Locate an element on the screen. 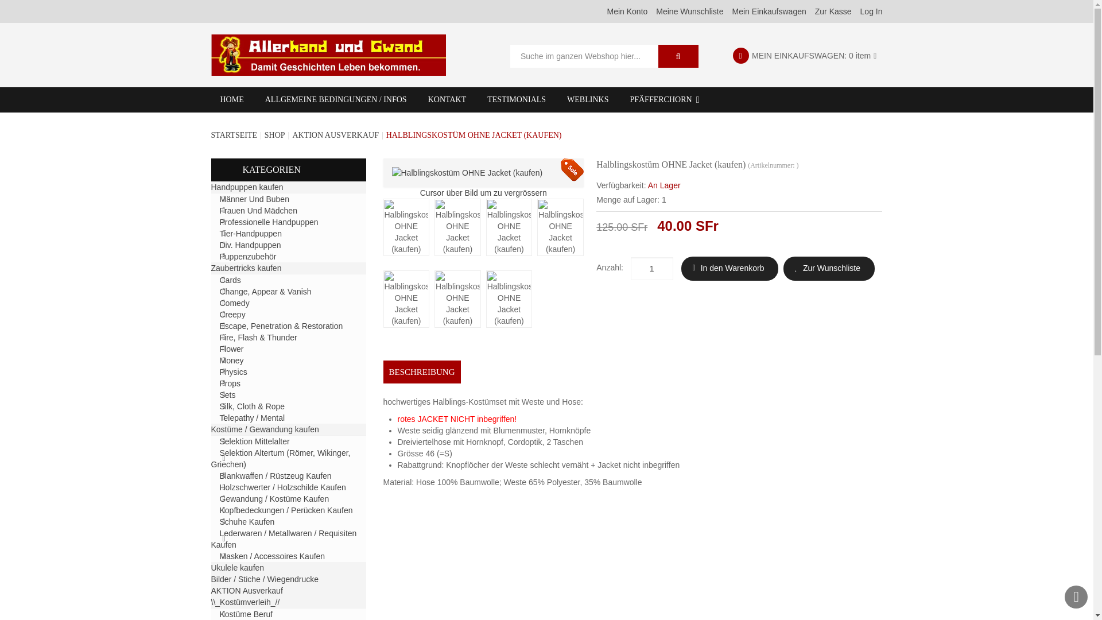 The height and width of the screenshot is (620, 1102). Tier-Handpuppen is located at coordinates (250, 234).